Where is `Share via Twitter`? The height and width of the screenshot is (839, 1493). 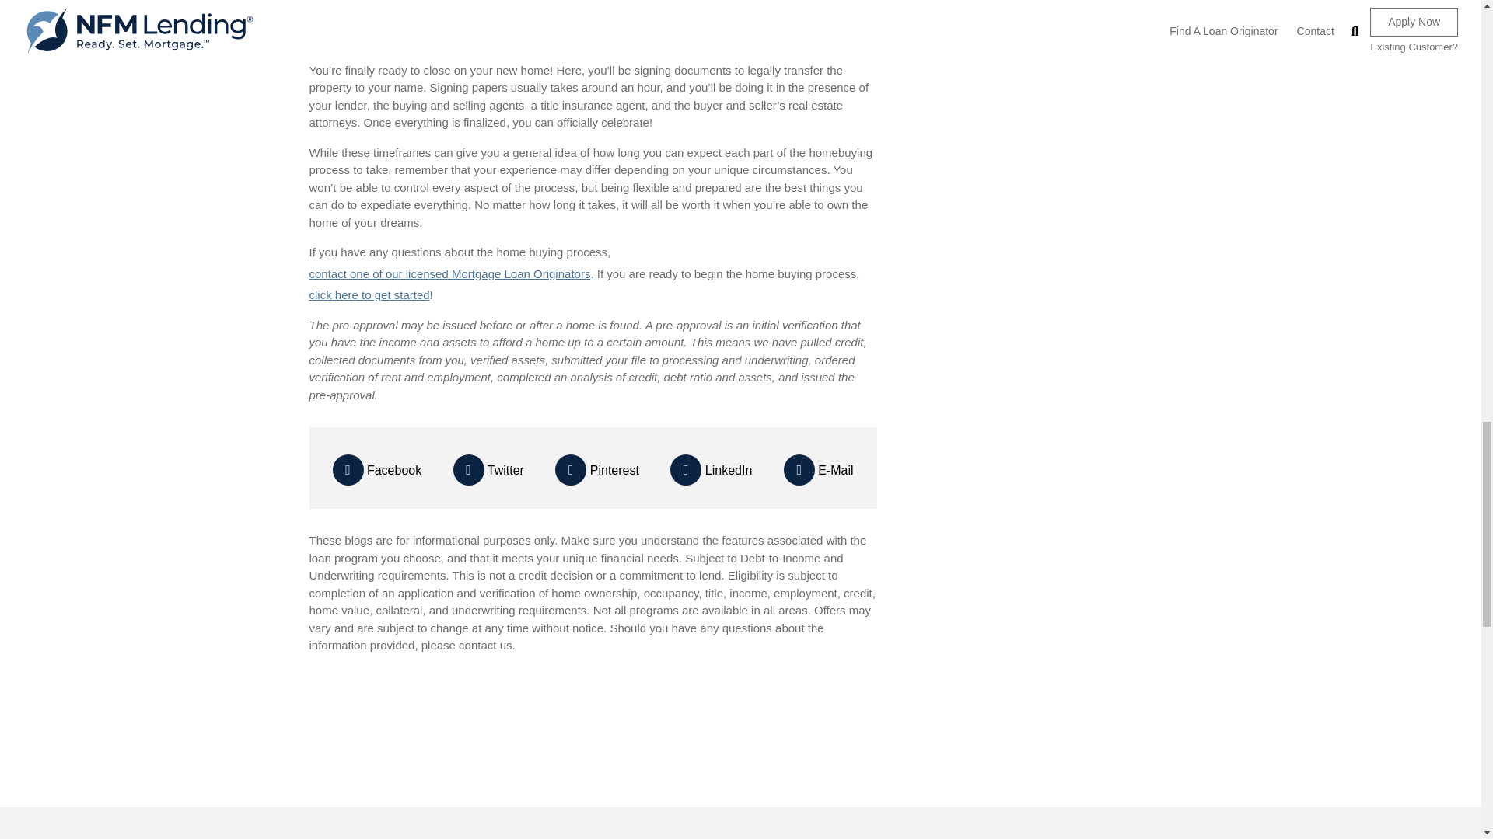
Share via Twitter is located at coordinates (488, 470).